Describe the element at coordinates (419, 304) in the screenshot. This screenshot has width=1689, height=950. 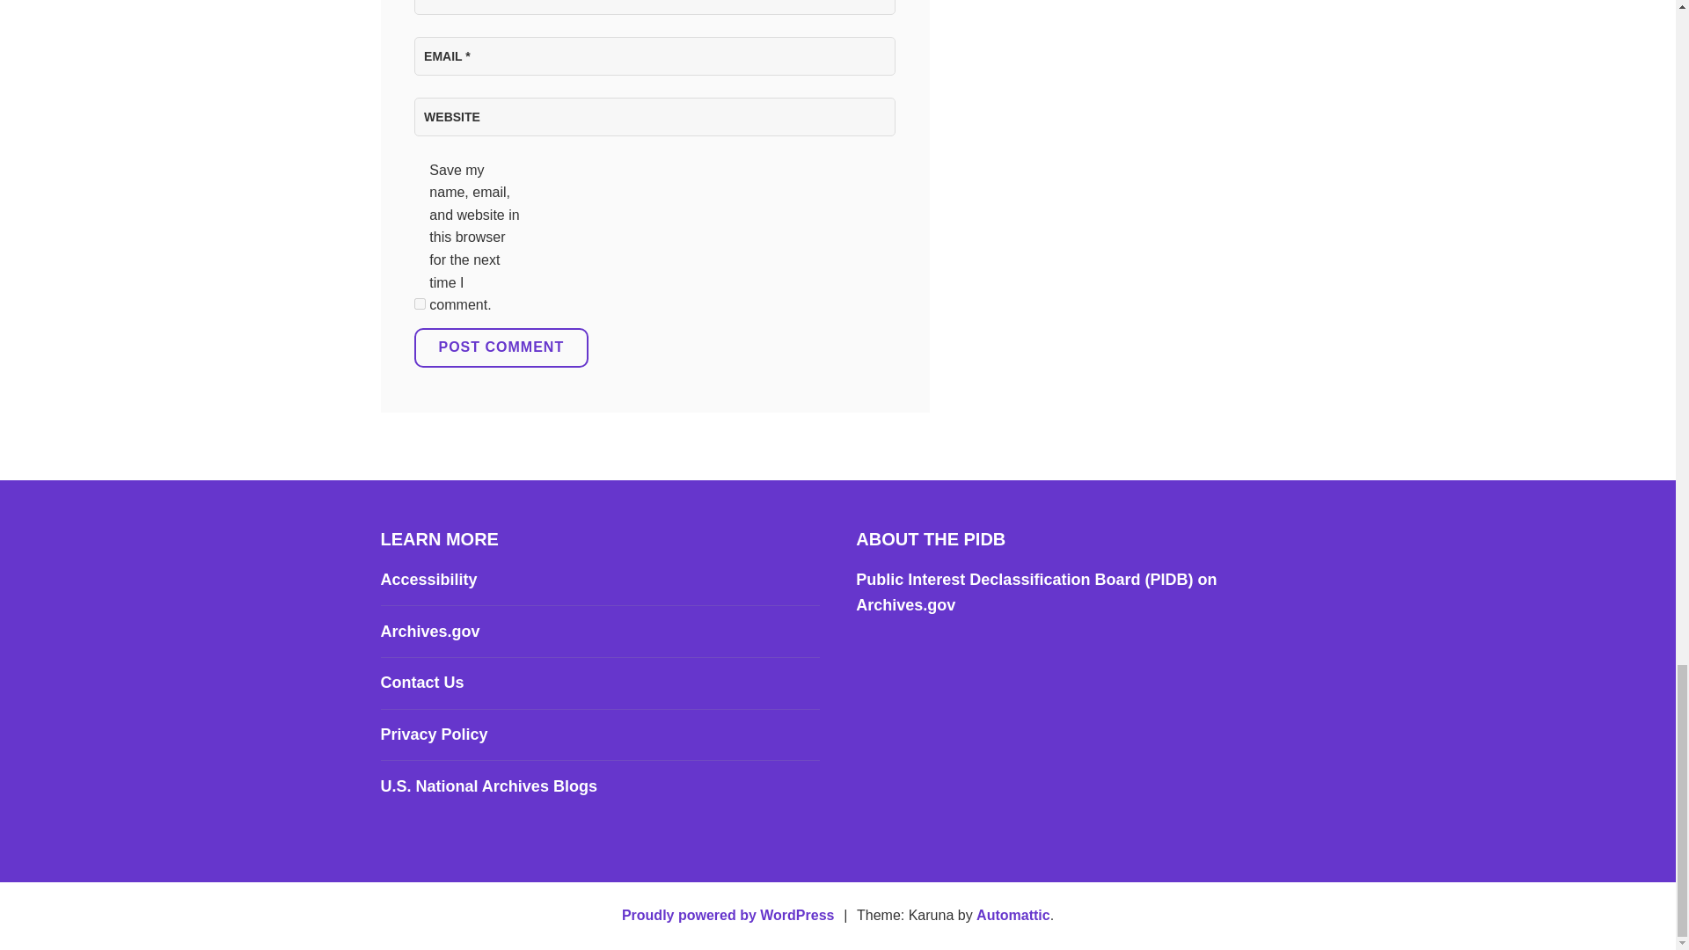
I see `yes` at that location.